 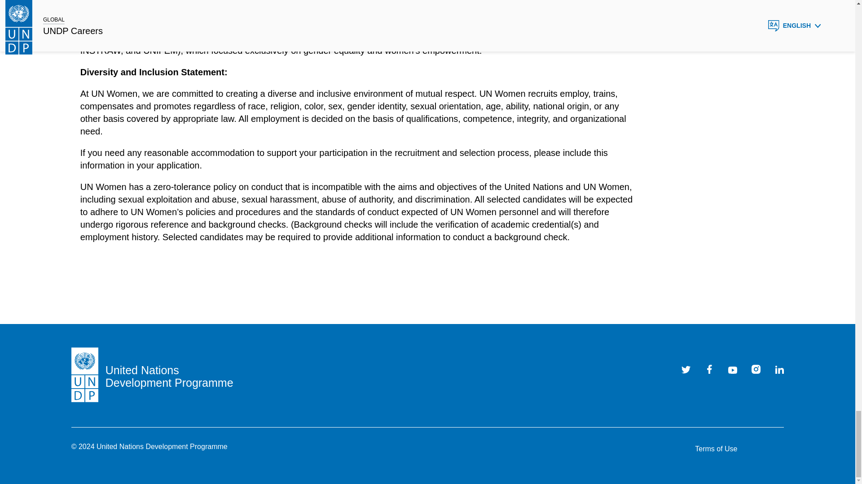 What do you see at coordinates (716, 449) in the screenshot?
I see `Terms of Use` at bounding box center [716, 449].